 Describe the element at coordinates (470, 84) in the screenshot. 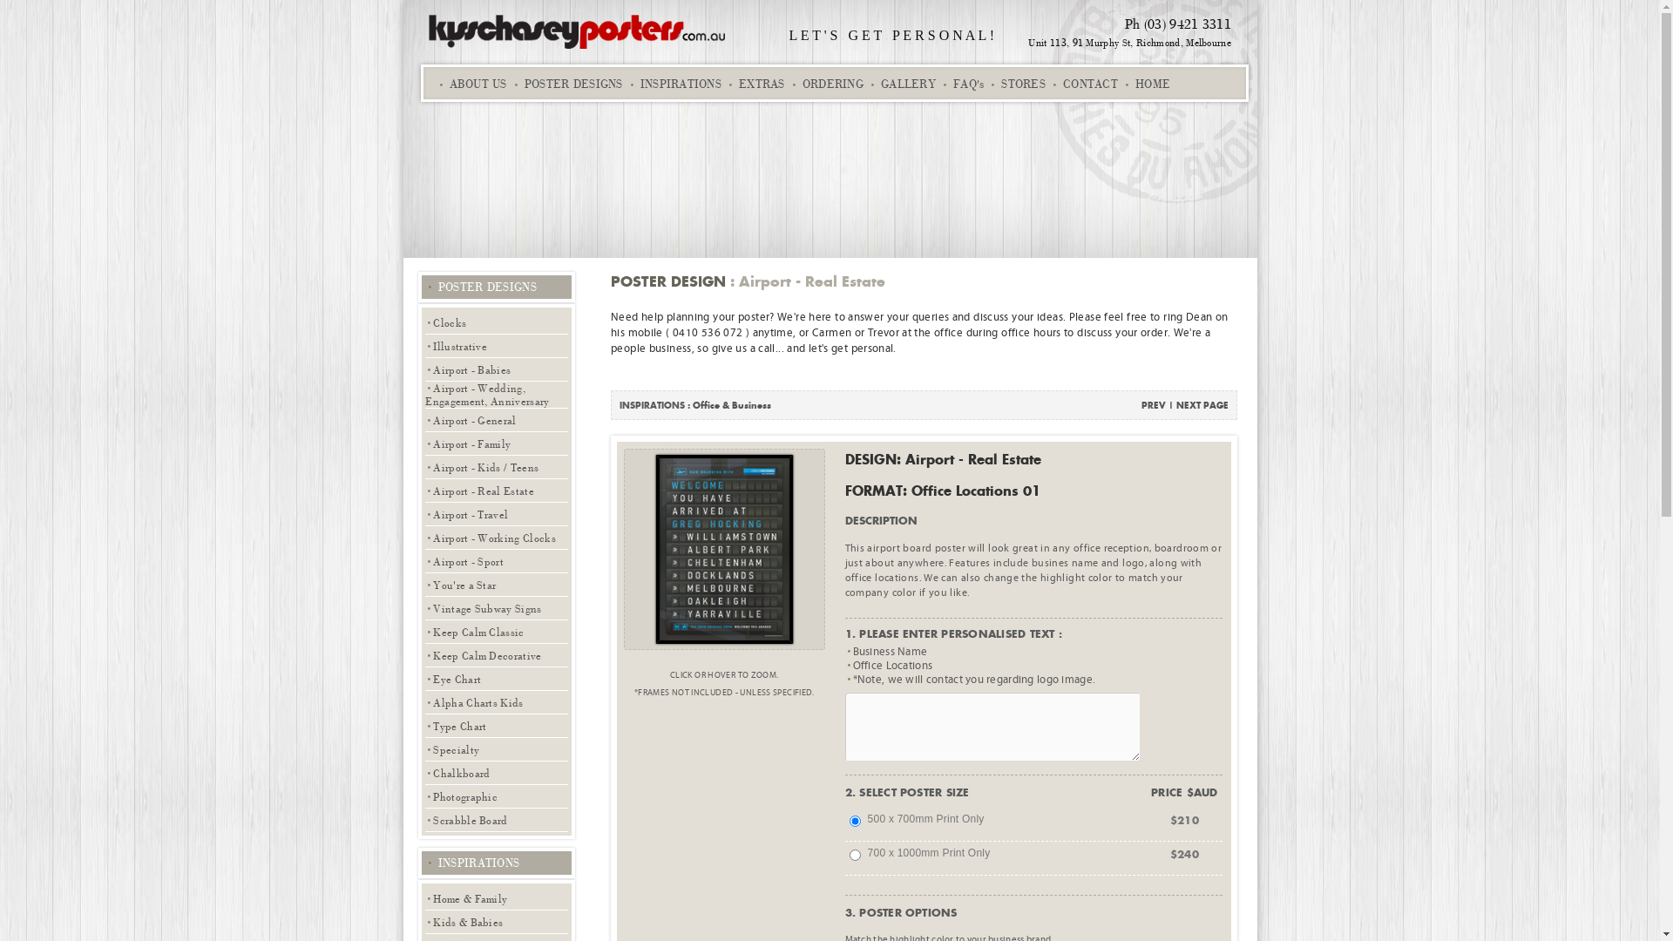

I see `ABOUT US` at that location.